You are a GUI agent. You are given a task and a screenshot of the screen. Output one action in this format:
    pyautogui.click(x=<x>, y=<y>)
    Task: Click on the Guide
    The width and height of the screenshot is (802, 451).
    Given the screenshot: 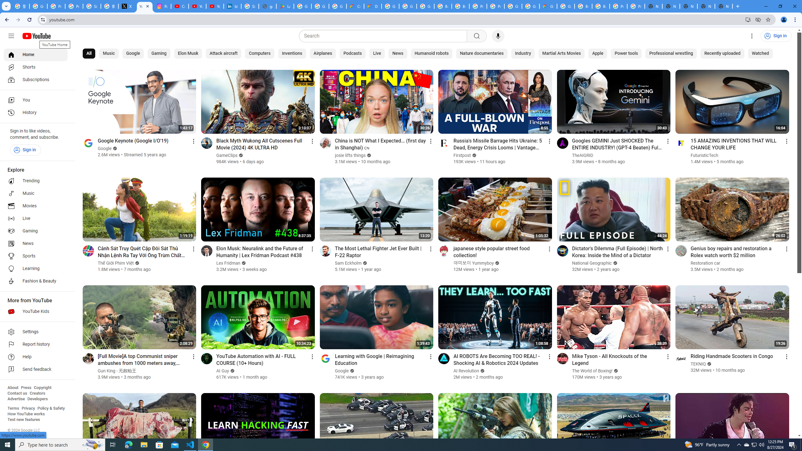 What is the action you would take?
    pyautogui.click(x=11, y=36)
    